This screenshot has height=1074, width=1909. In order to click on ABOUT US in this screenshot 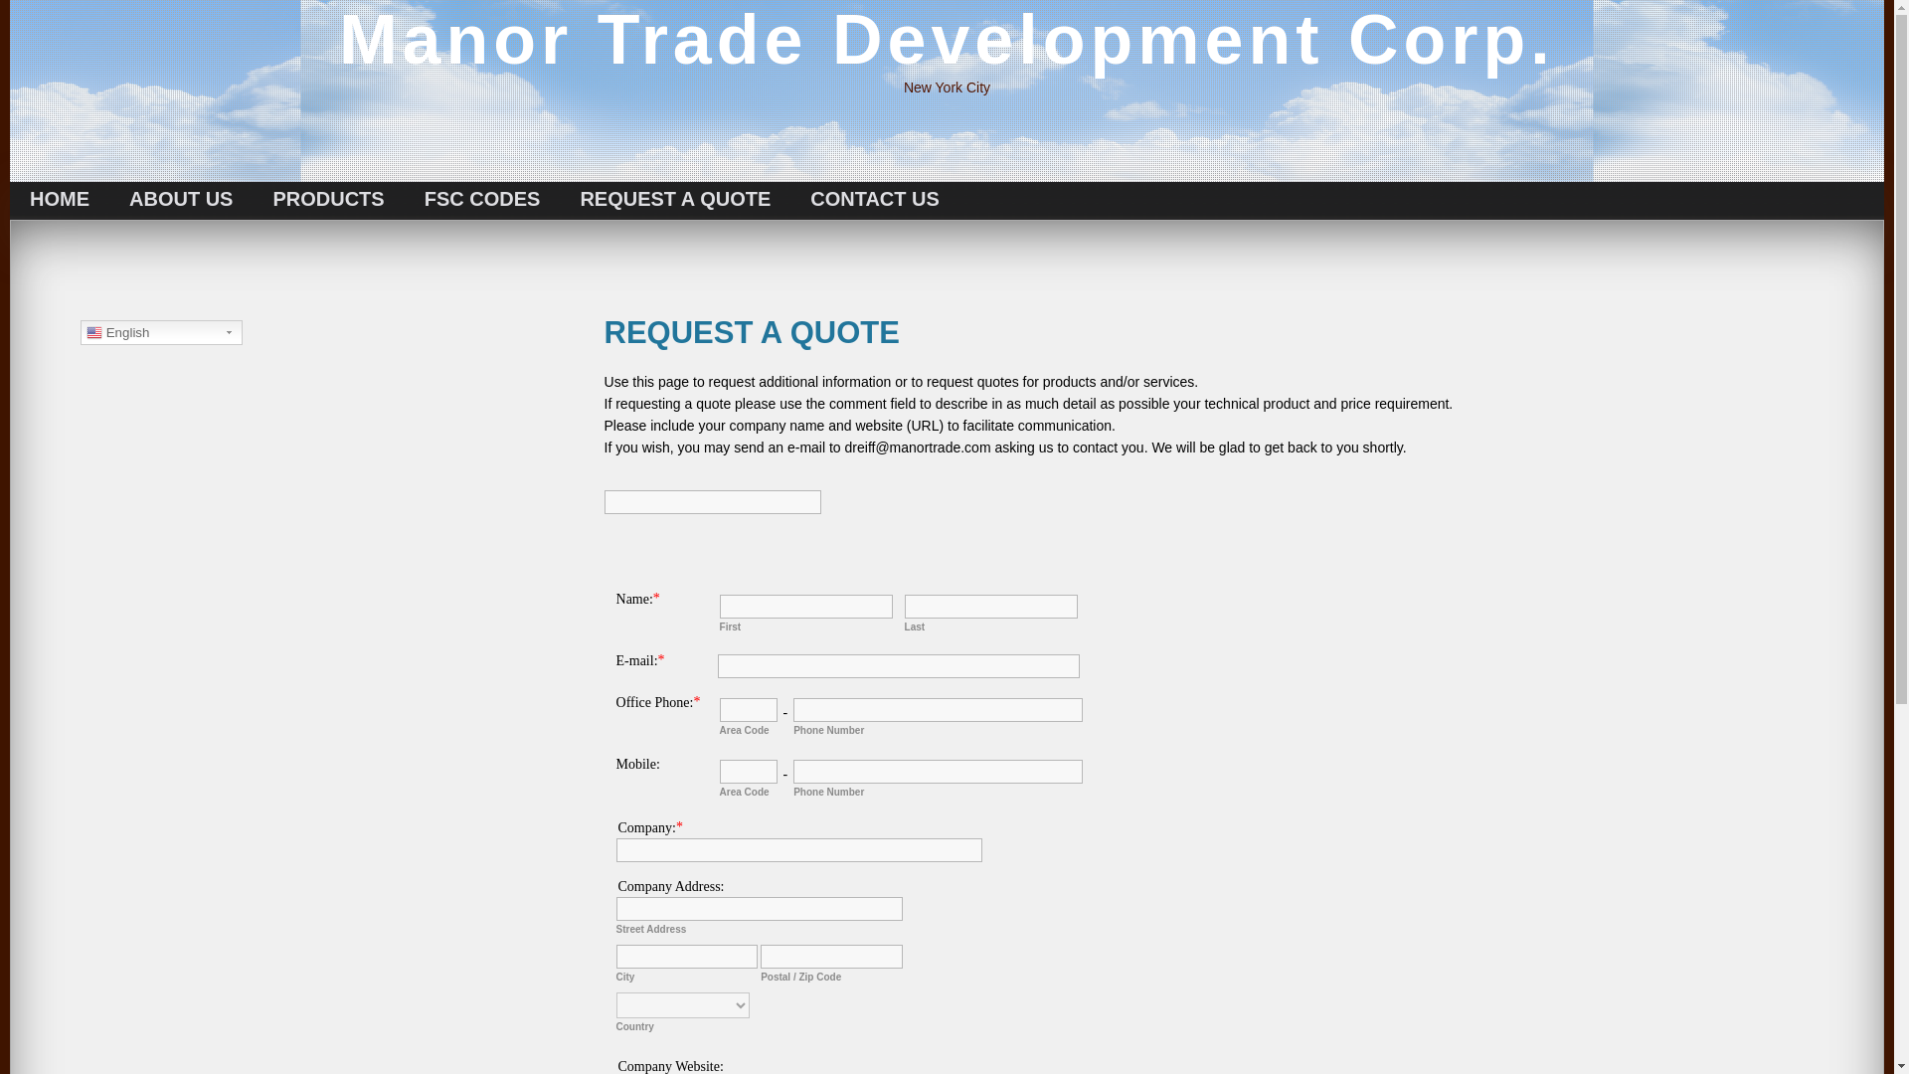, I will do `click(180, 199)`.